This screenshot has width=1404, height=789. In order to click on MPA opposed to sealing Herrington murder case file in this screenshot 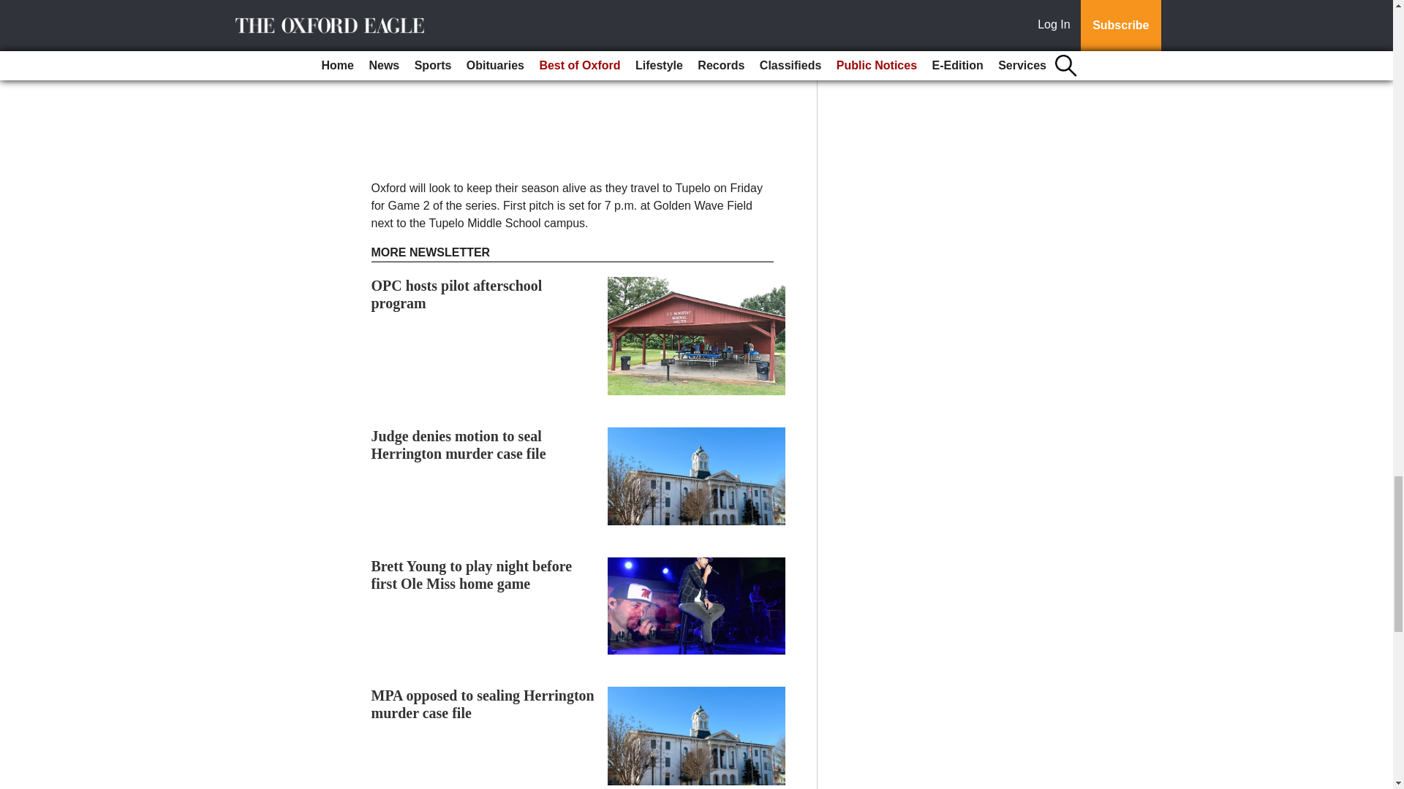, I will do `click(483, 704)`.